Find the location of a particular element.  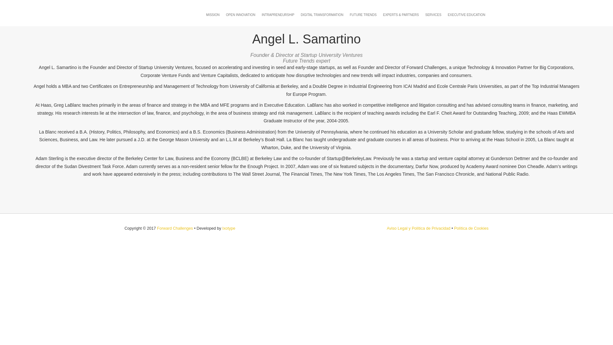

INTRAPRENEURSHIP is located at coordinates (278, 15).